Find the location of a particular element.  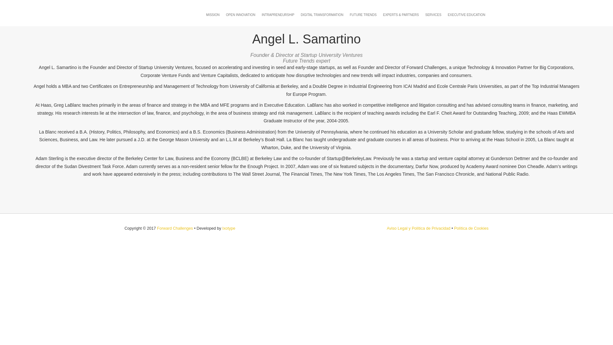

INTRAPRENEURSHIP is located at coordinates (278, 15).